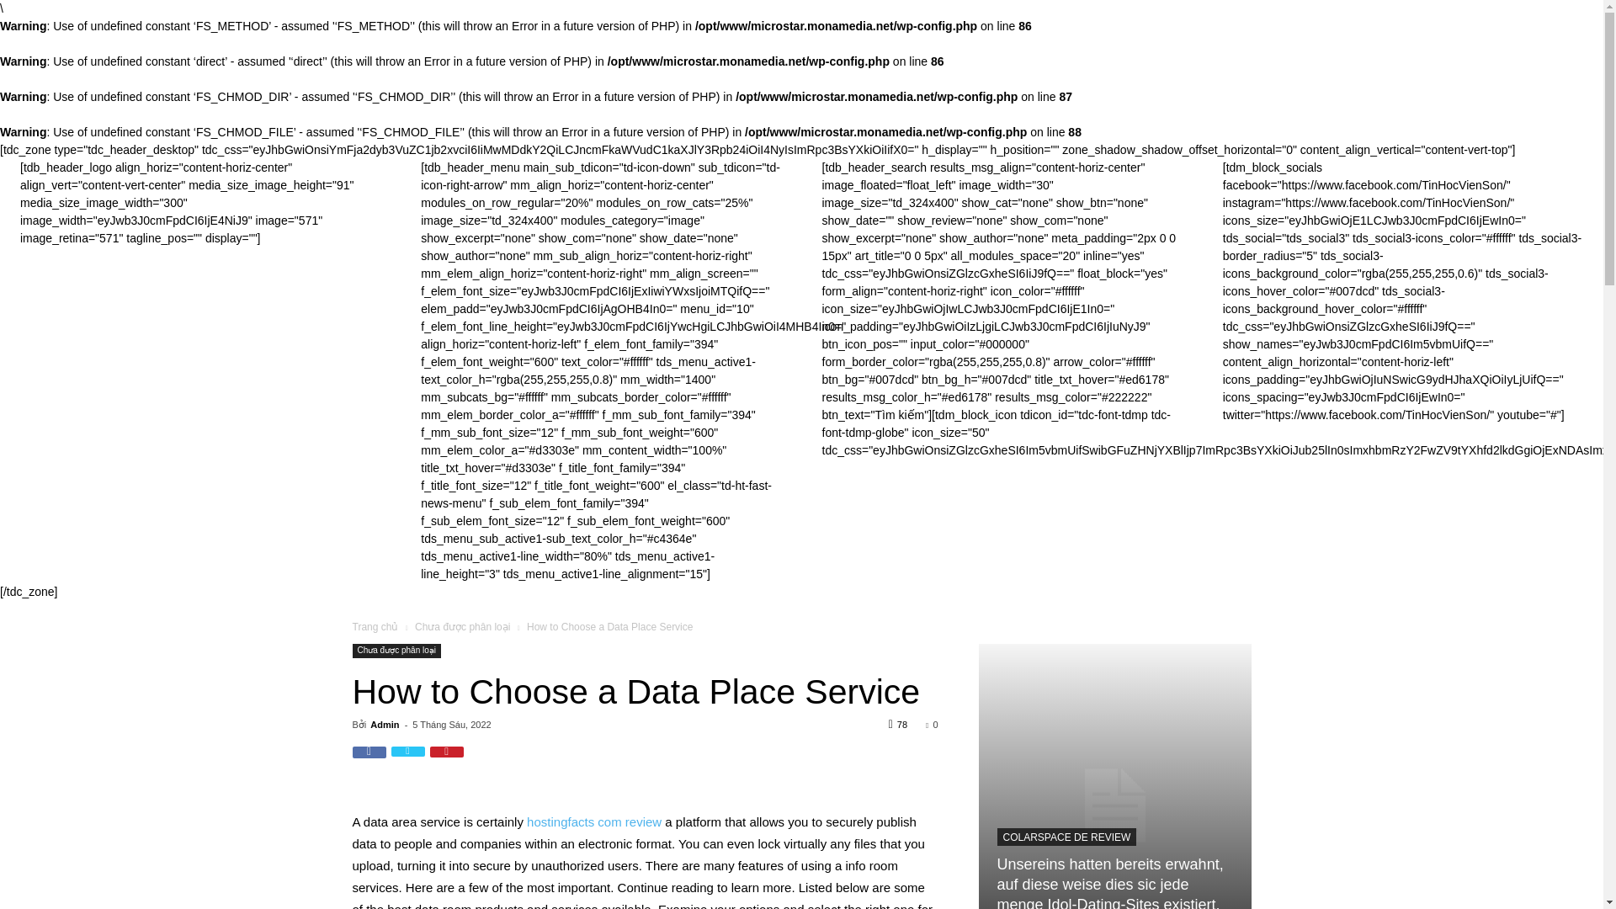  What do you see at coordinates (384, 725) in the screenshot?
I see `Admin` at bounding box center [384, 725].